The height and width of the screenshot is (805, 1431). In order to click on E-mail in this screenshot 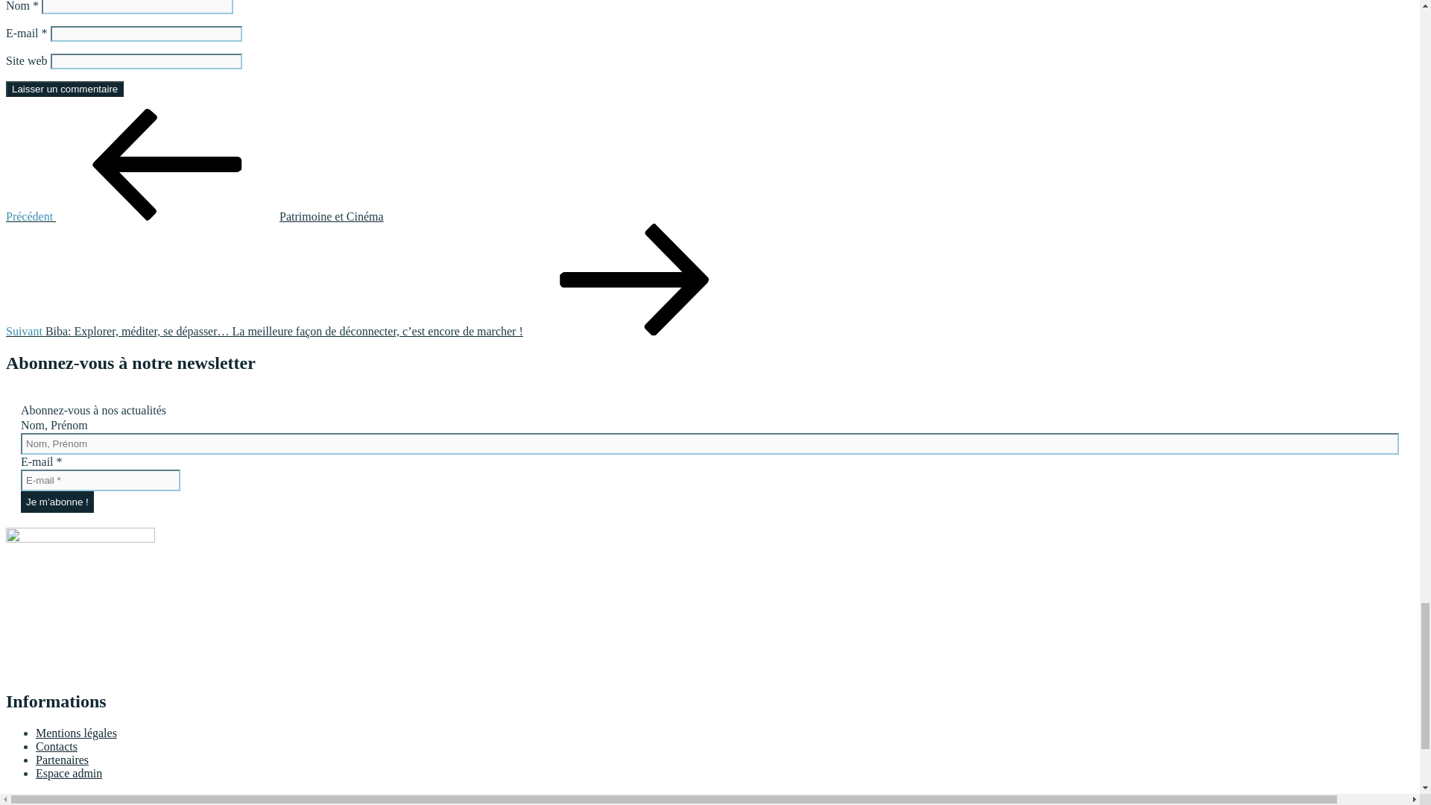, I will do `click(100, 480)`.